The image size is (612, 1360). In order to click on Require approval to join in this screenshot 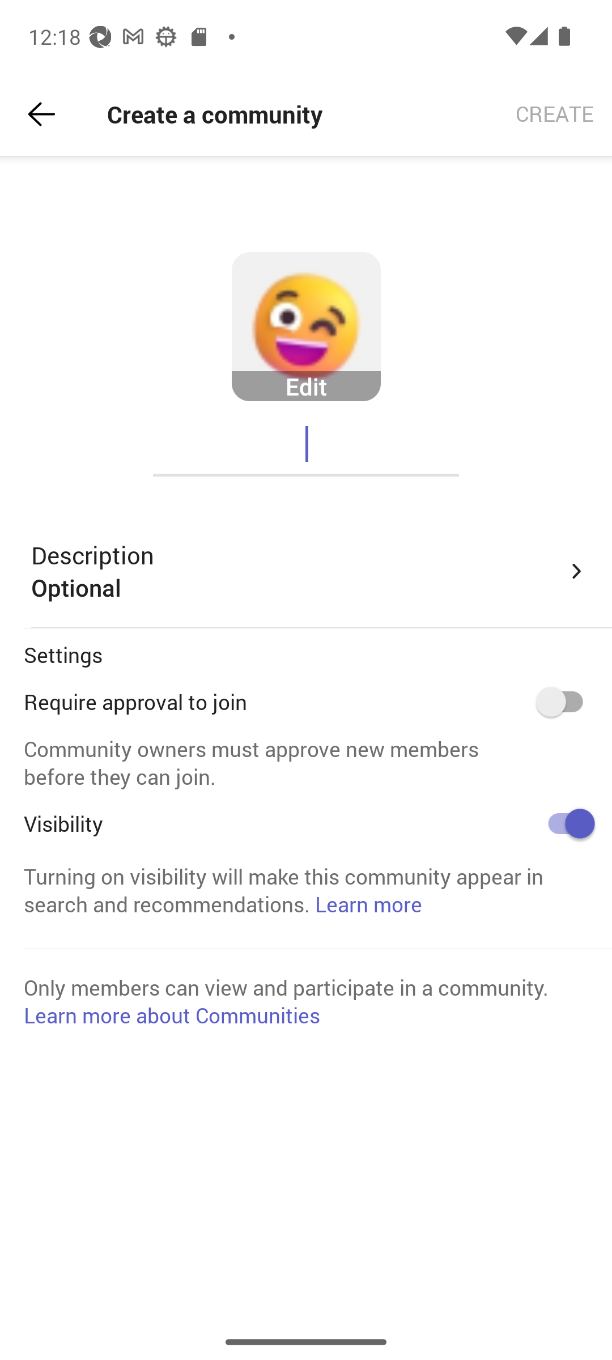, I will do `click(566, 702)`.